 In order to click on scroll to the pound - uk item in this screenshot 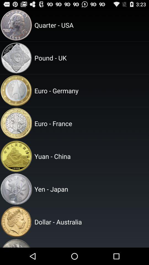, I will do `click(91, 58)`.